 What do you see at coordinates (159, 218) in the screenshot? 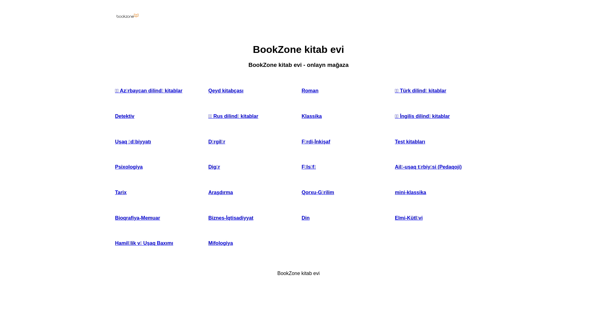
I see `Bioqrafiya-Memuar` at bounding box center [159, 218].